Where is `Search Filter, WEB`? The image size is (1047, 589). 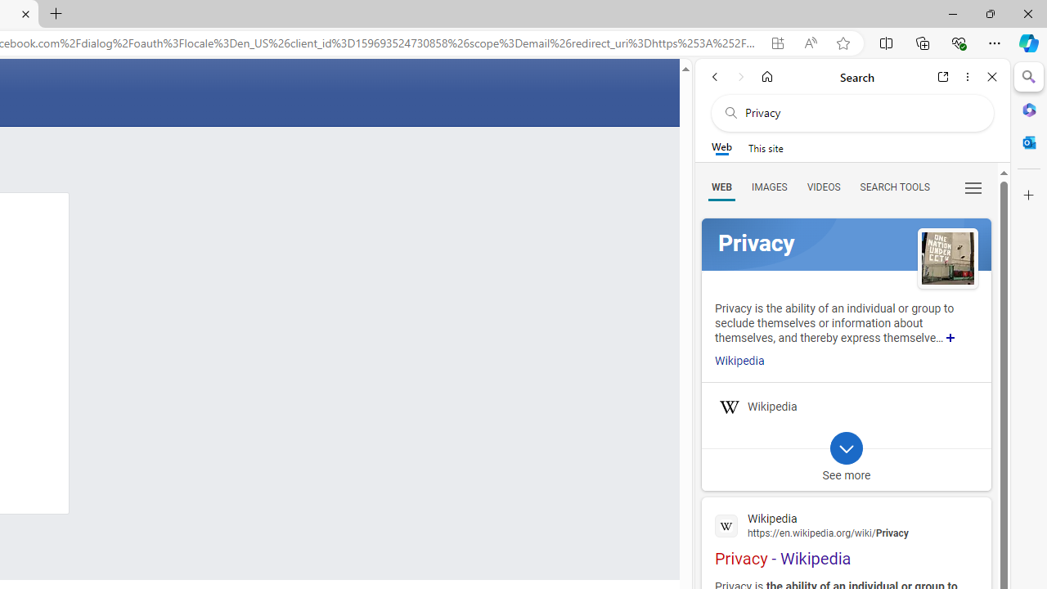 Search Filter, WEB is located at coordinates (721, 187).